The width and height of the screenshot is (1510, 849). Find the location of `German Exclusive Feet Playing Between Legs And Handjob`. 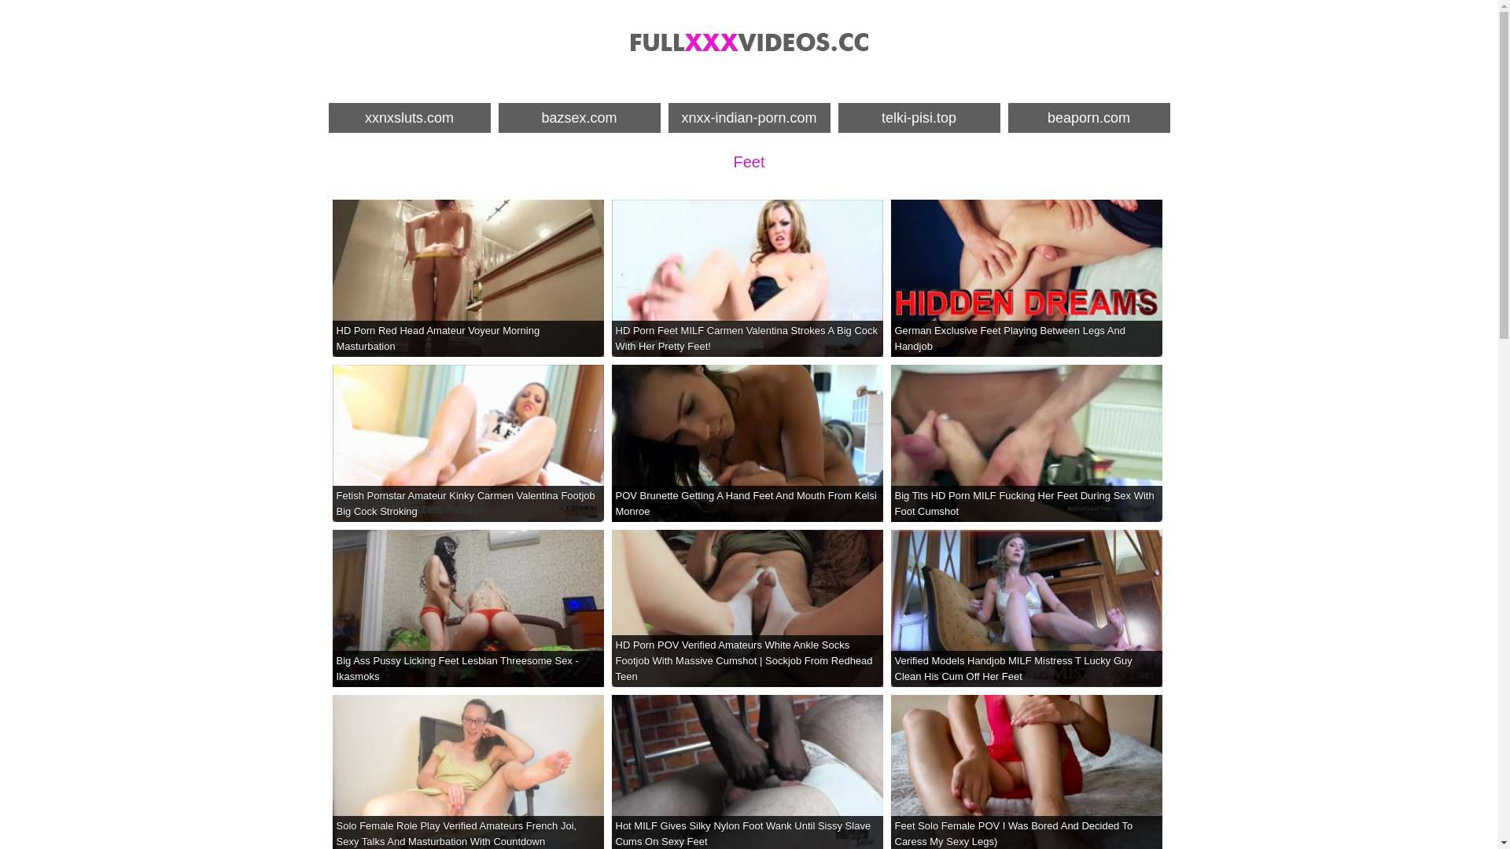

German Exclusive Feet Playing Between Legs And Handjob is located at coordinates (1026, 278).